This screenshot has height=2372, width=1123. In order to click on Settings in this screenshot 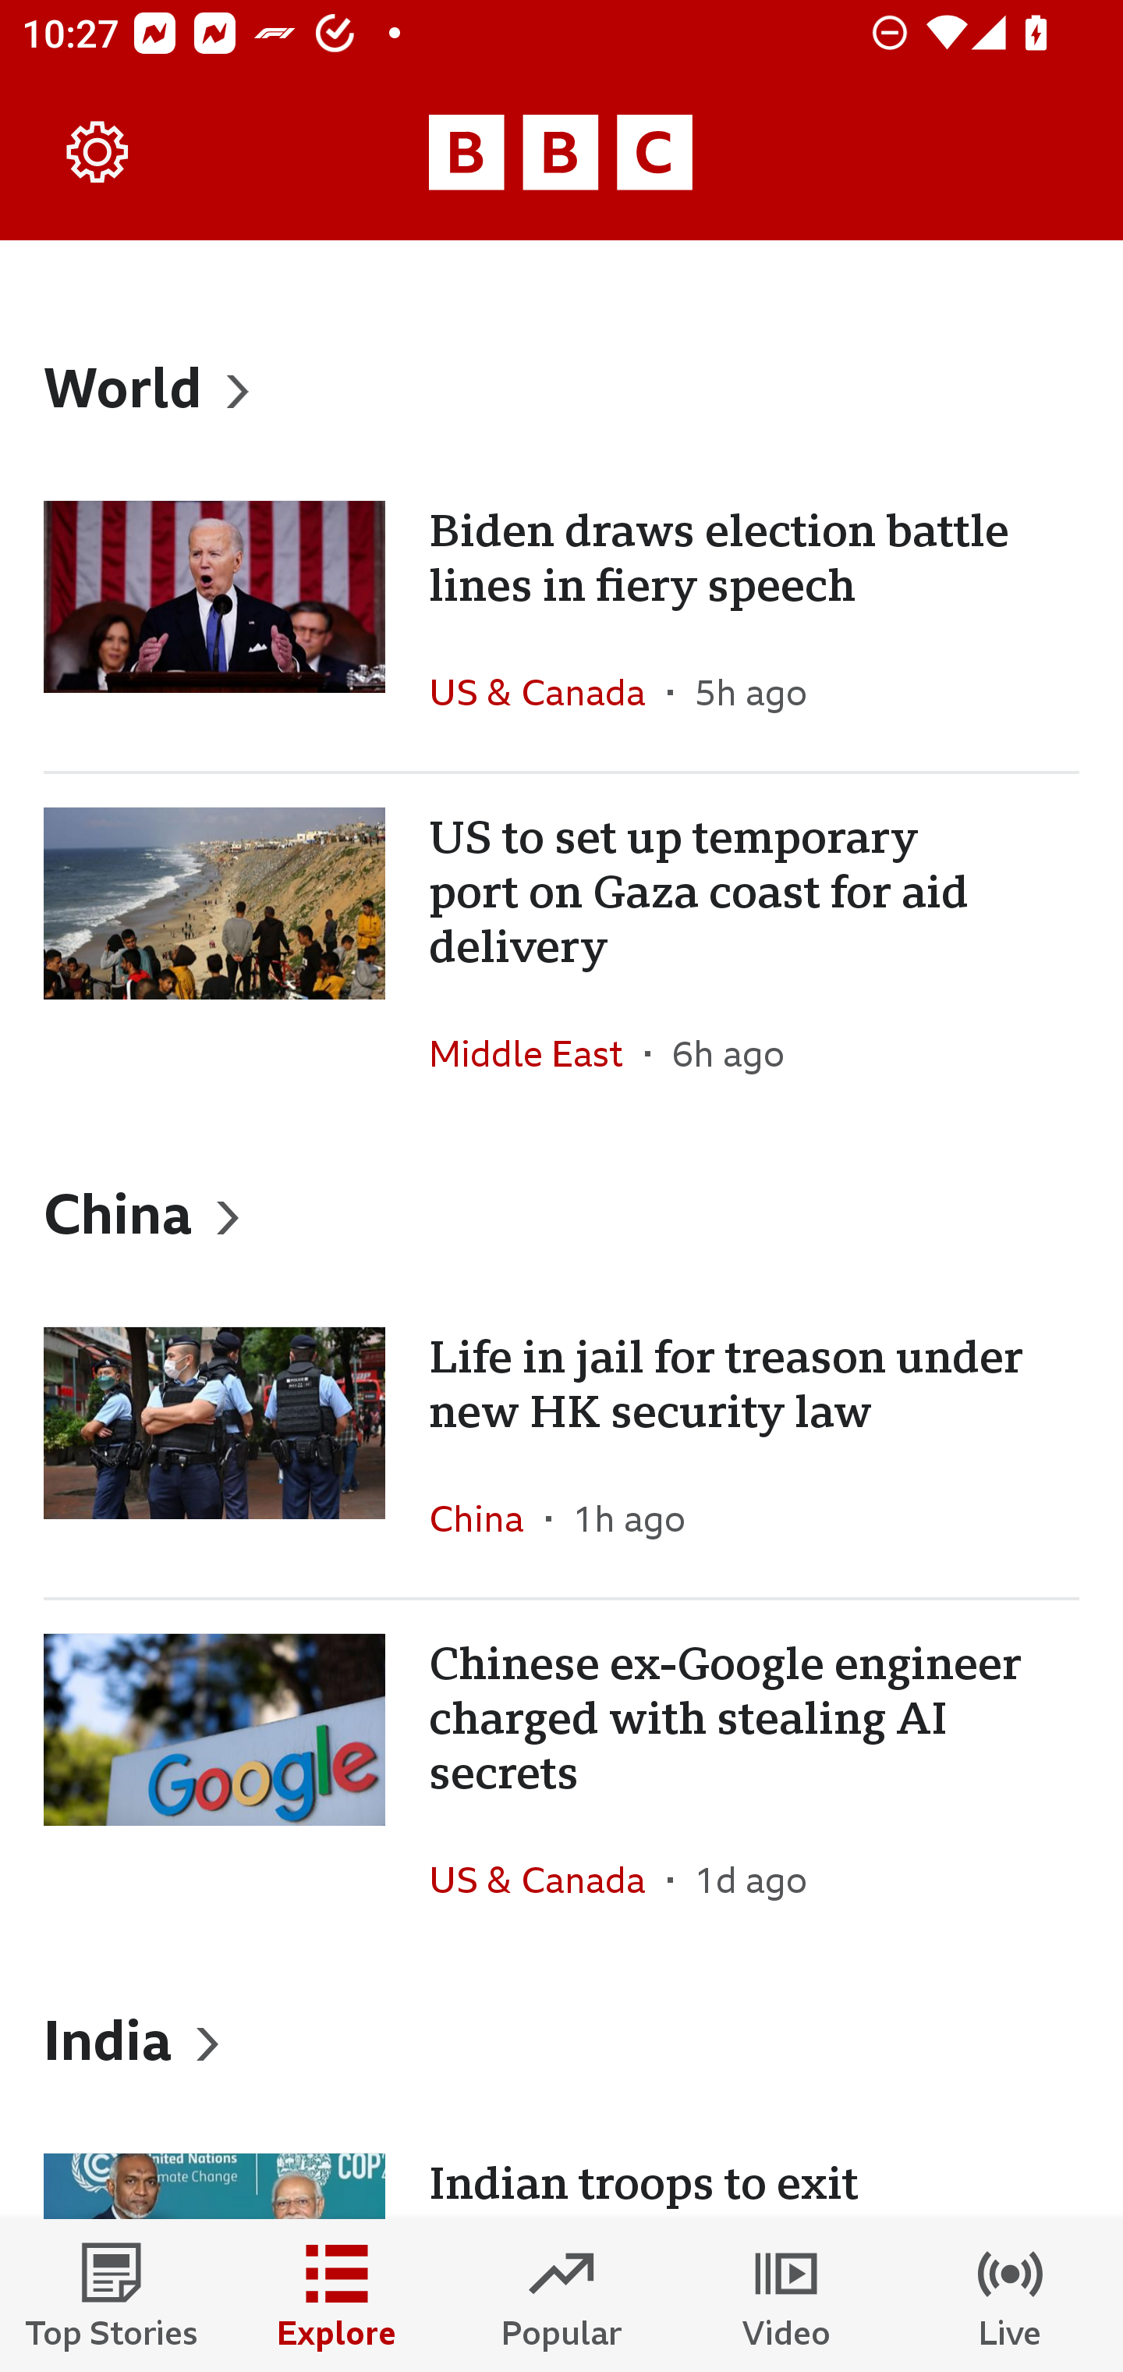, I will do `click(98, 153)`.